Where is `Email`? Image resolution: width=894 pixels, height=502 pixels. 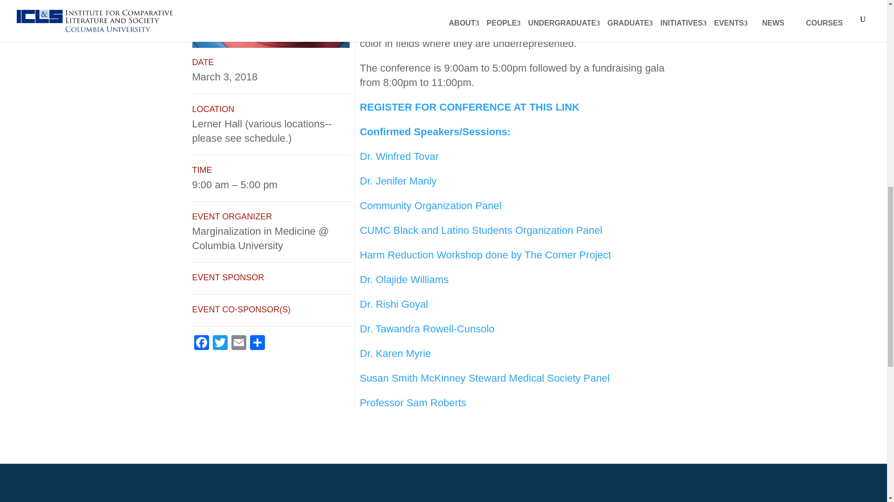
Email is located at coordinates (238, 344).